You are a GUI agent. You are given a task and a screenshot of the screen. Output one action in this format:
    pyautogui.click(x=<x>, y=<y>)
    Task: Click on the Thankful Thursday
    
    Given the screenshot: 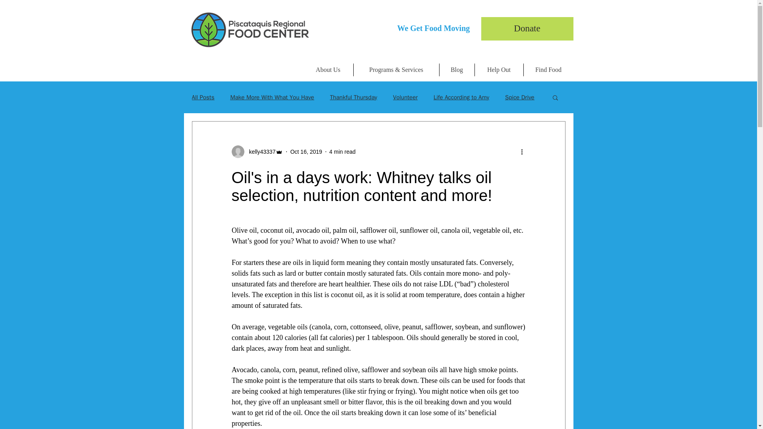 What is the action you would take?
    pyautogui.click(x=353, y=97)
    